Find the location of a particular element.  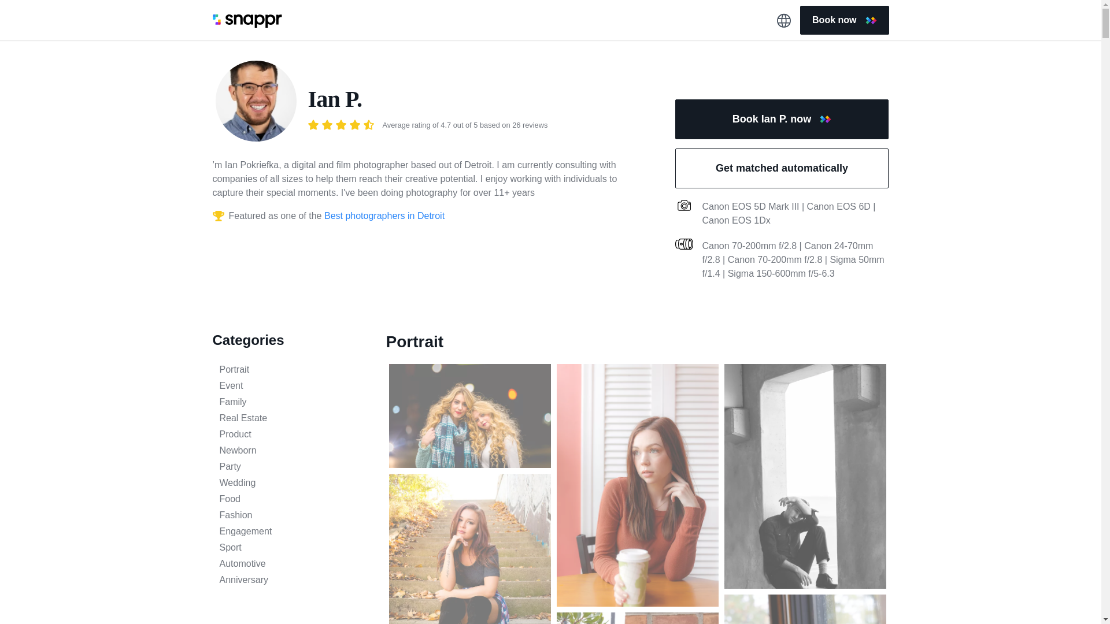

Party is located at coordinates (290, 466).